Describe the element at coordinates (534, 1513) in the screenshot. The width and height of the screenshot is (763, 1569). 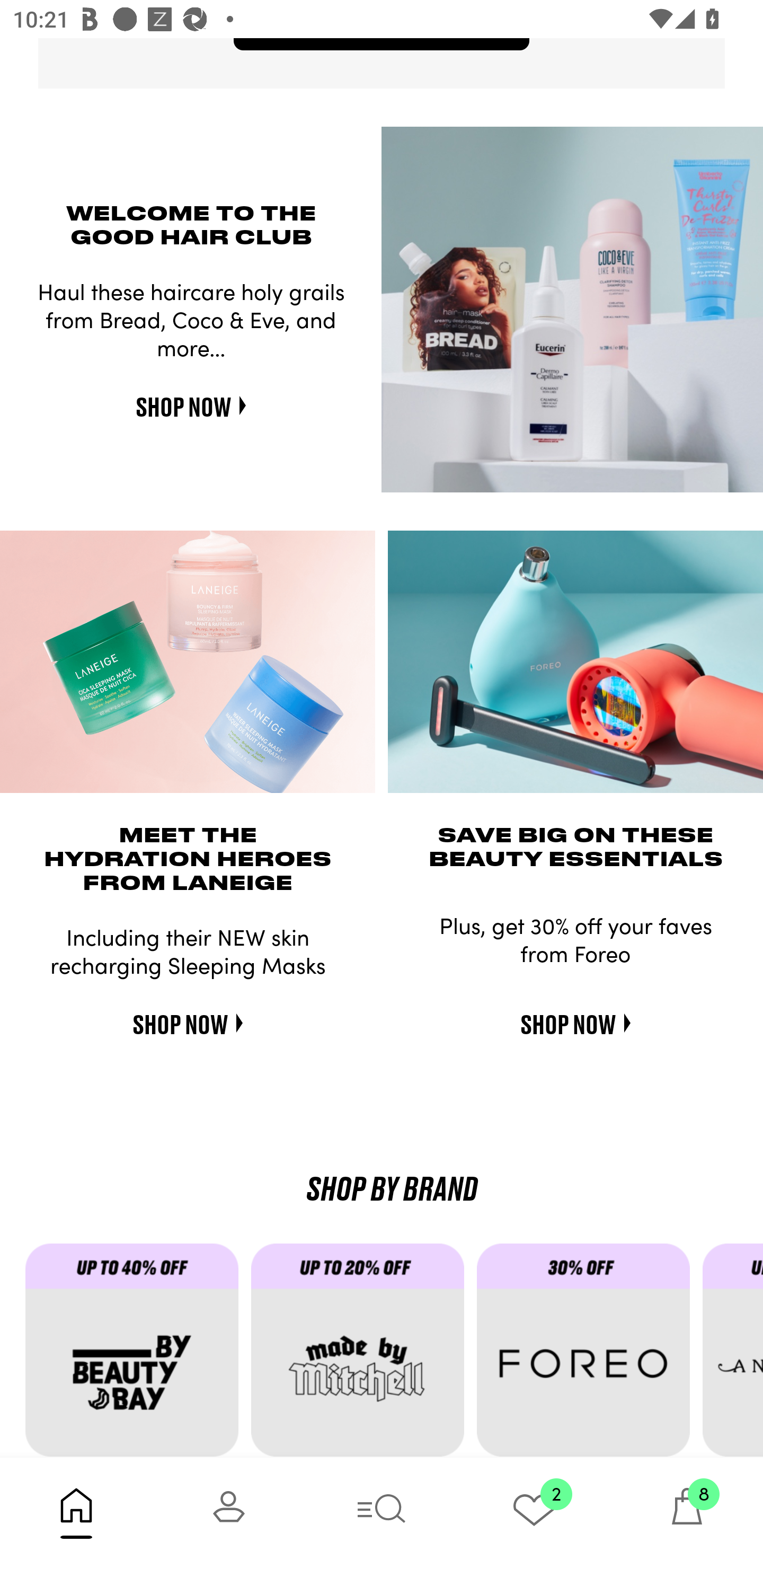
I see `2` at that location.